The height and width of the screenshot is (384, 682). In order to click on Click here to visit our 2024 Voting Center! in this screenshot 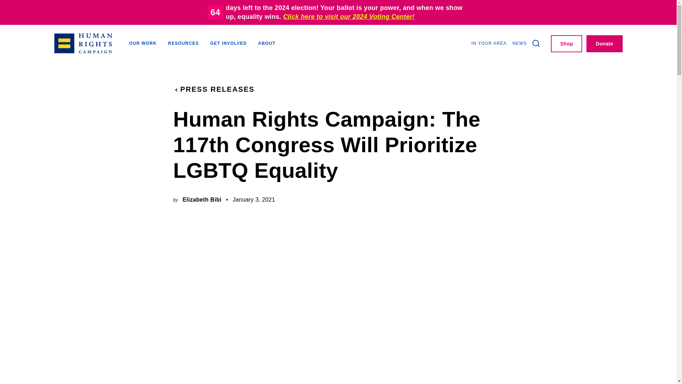, I will do `click(349, 17)`.